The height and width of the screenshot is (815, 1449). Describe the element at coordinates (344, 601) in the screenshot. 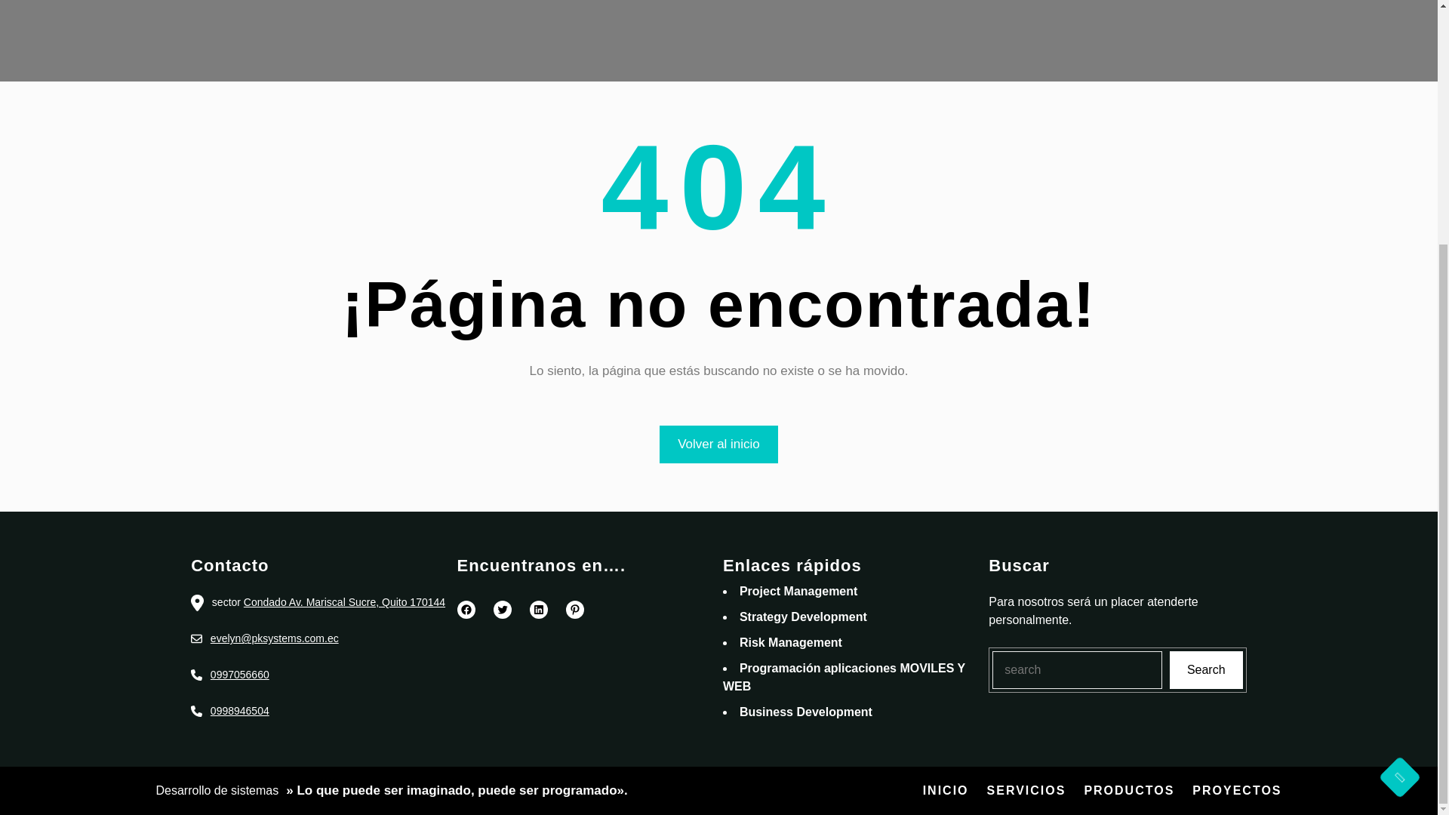

I see `Condado Av. Mariscal Sucre, Quito 170144` at that location.